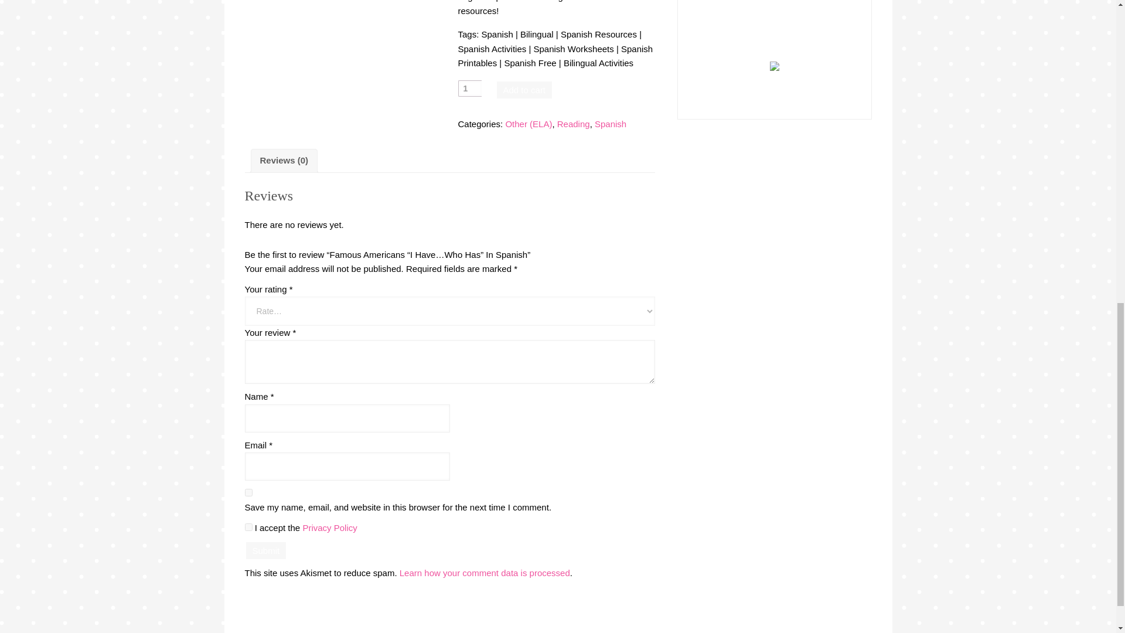 Image resolution: width=1125 pixels, height=633 pixels. What do you see at coordinates (485, 573) in the screenshot?
I see `Learn how your comment data is processed` at bounding box center [485, 573].